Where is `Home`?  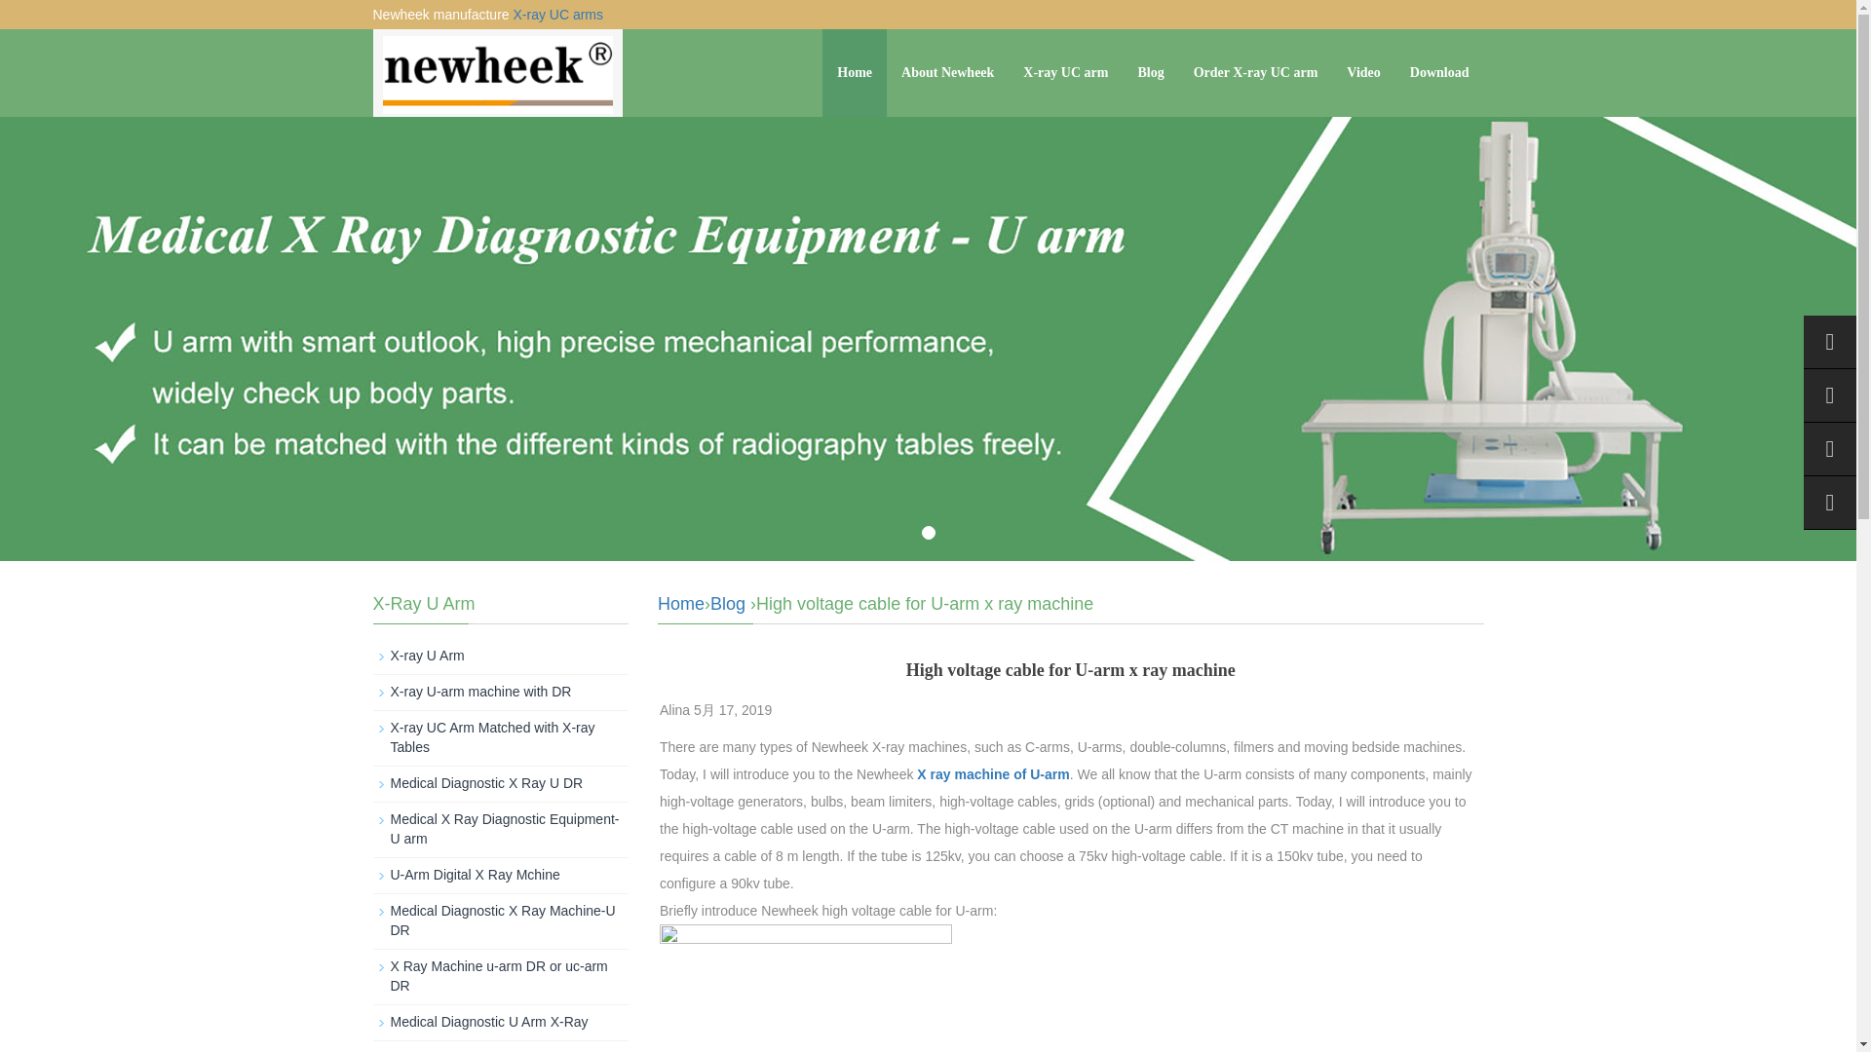
Home is located at coordinates (681, 604).